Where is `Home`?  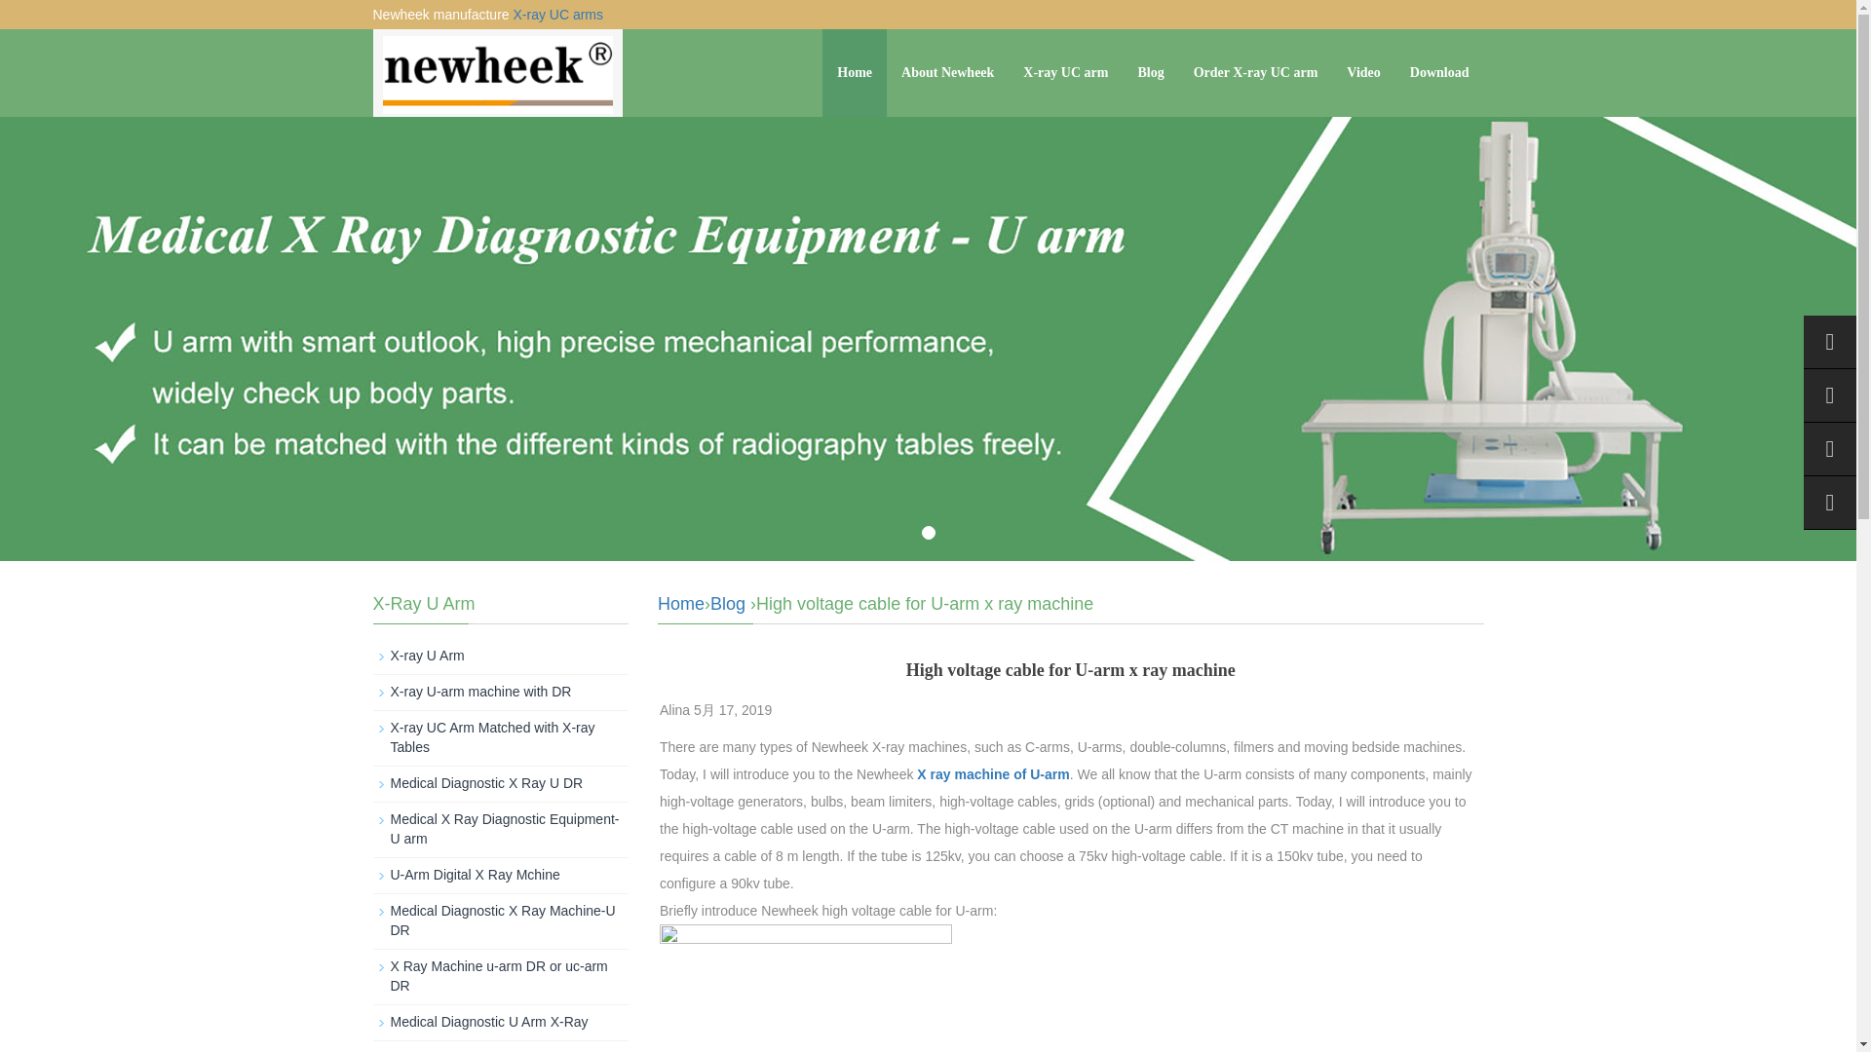
Home is located at coordinates (681, 604).